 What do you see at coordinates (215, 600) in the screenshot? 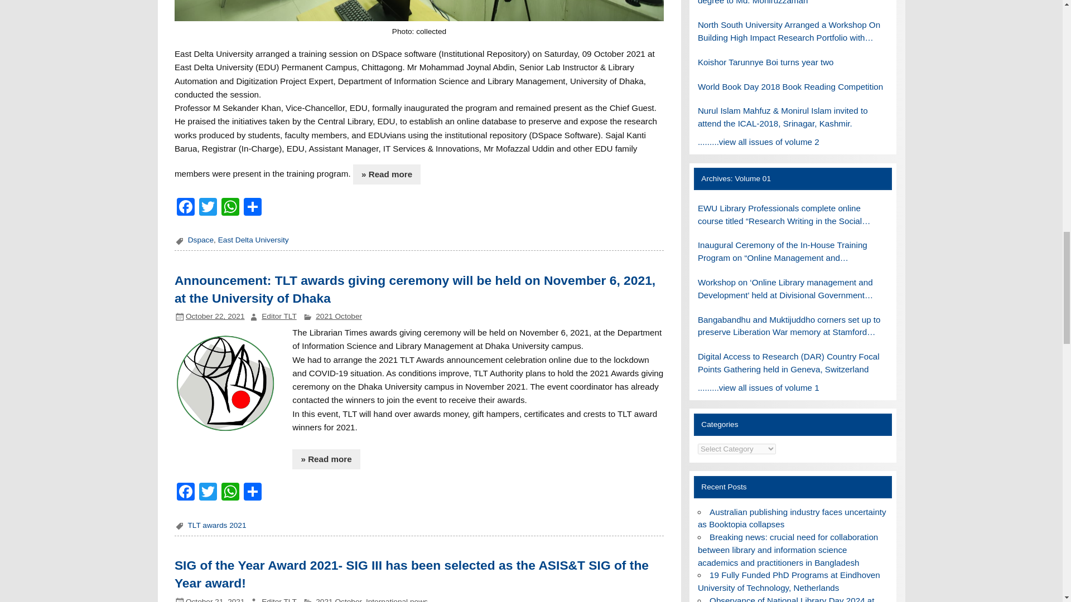
I see `3:52 pm` at bounding box center [215, 600].